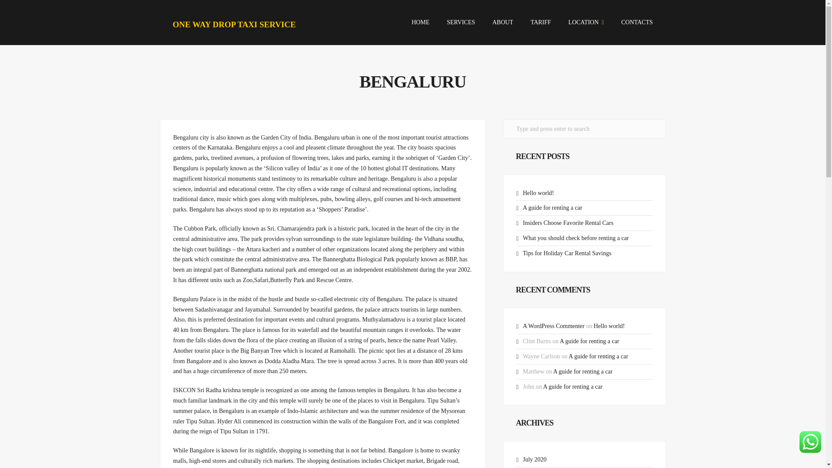  Describe the element at coordinates (538, 193) in the screenshot. I see `Hello world!` at that location.